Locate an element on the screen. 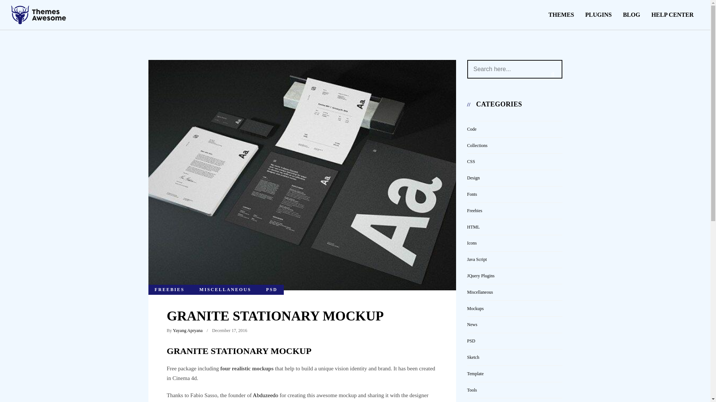 This screenshot has width=716, height=402. Design is located at coordinates (473, 178).